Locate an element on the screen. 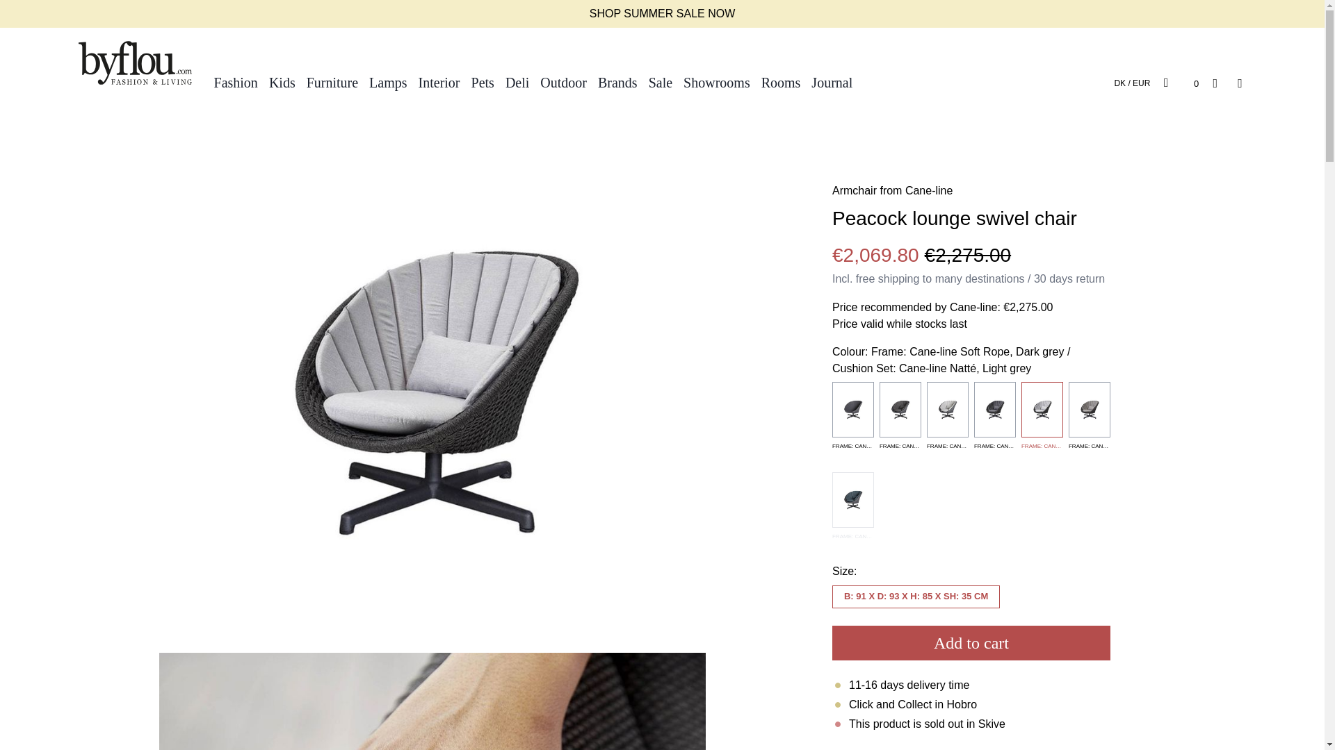  Pets is located at coordinates (483, 82).